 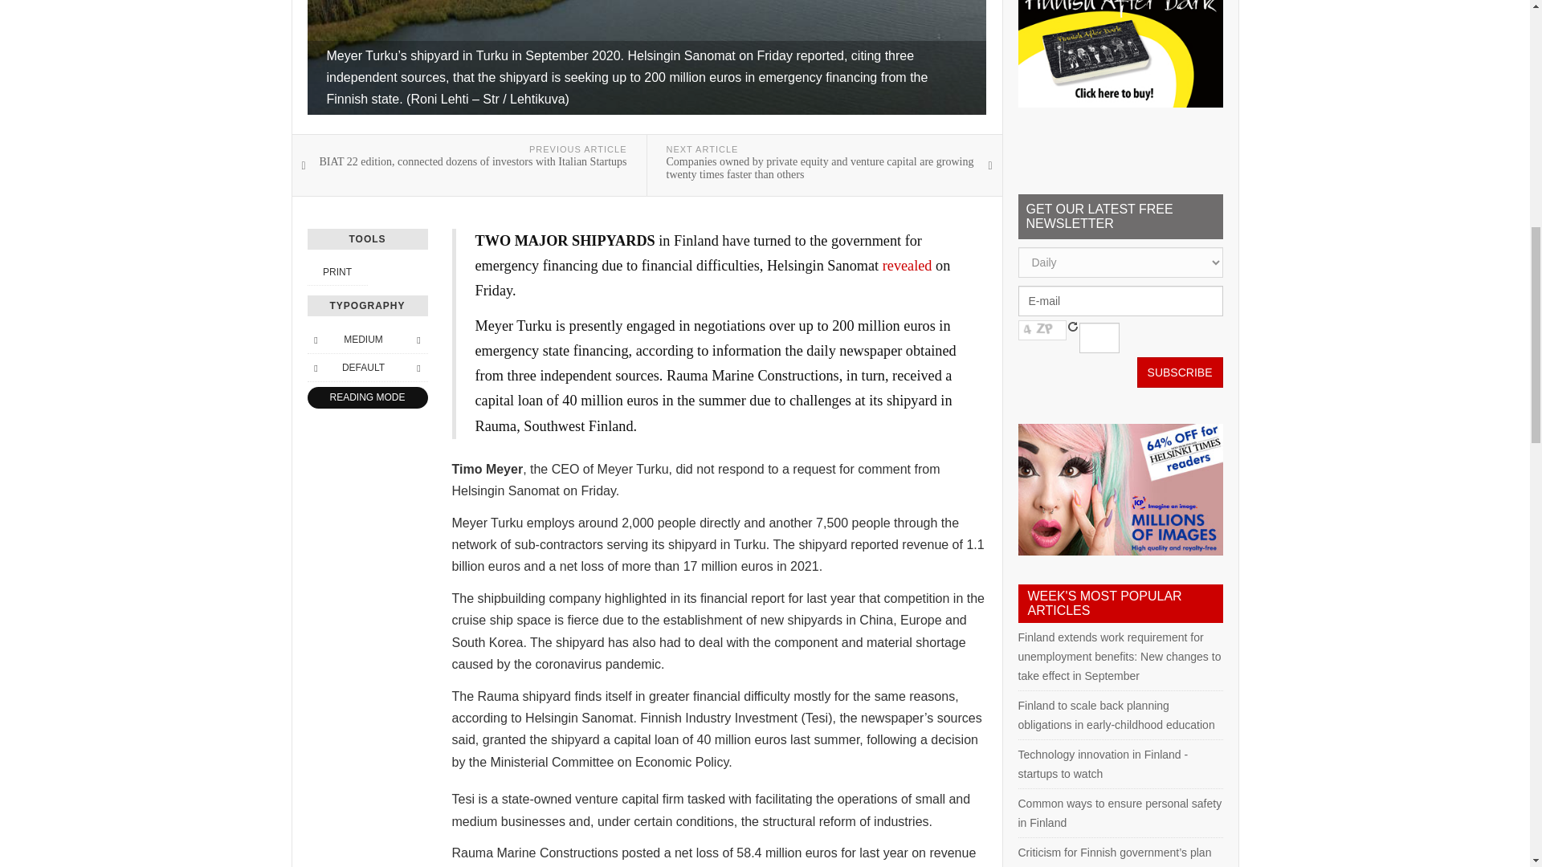 What do you see at coordinates (418, 368) in the screenshot?
I see `Next Font Style` at bounding box center [418, 368].